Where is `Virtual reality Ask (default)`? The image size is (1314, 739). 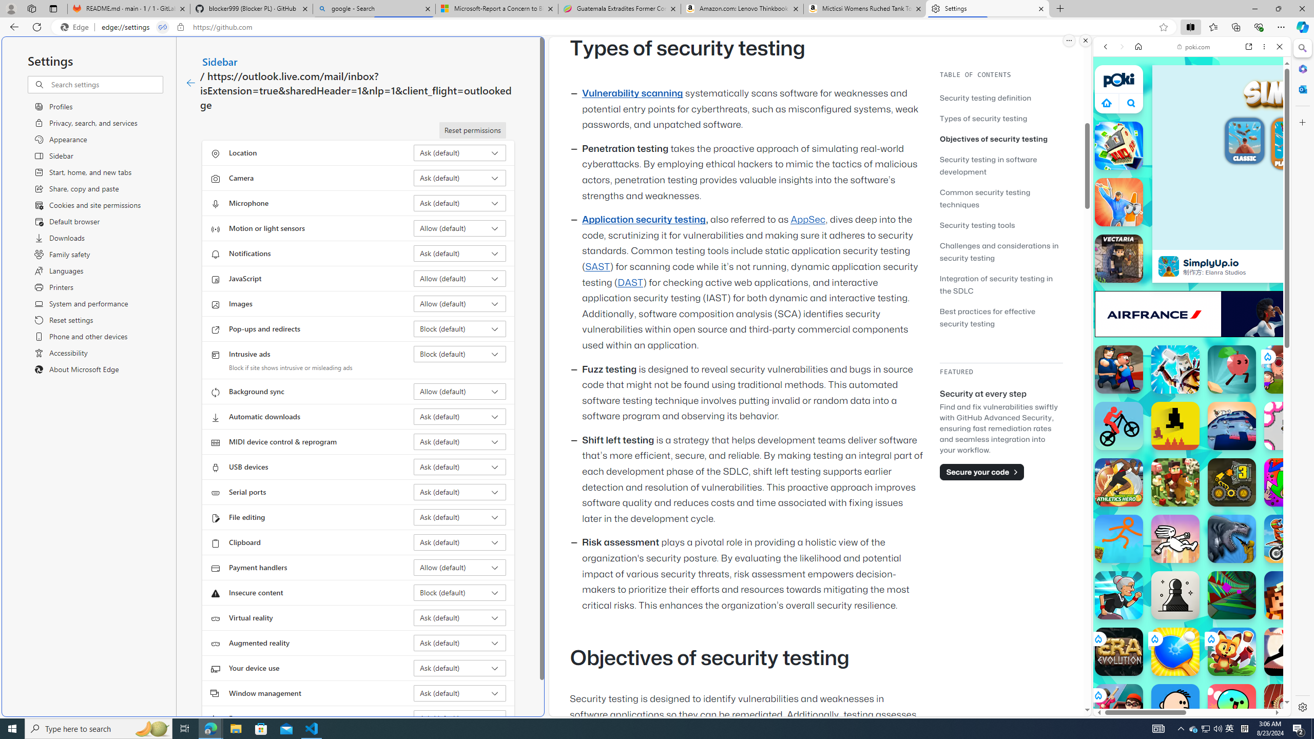 Virtual reality Ask (default) is located at coordinates (460, 618).